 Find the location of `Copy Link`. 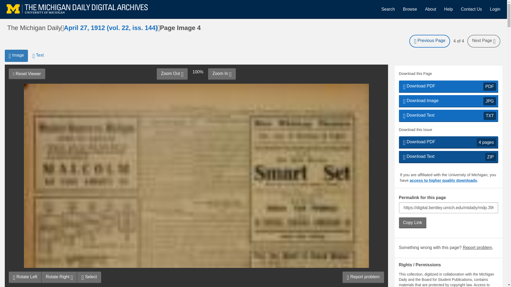

Copy Link is located at coordinates (471, 9).